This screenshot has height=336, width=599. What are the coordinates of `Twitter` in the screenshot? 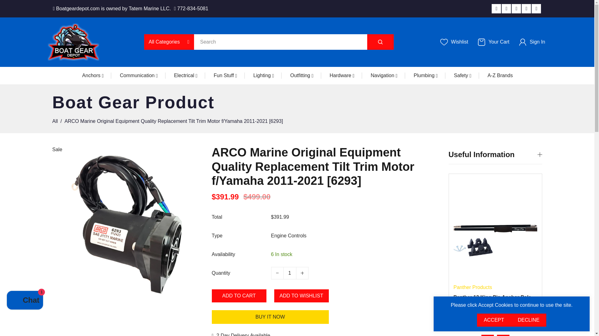 It's located at (496, 9).